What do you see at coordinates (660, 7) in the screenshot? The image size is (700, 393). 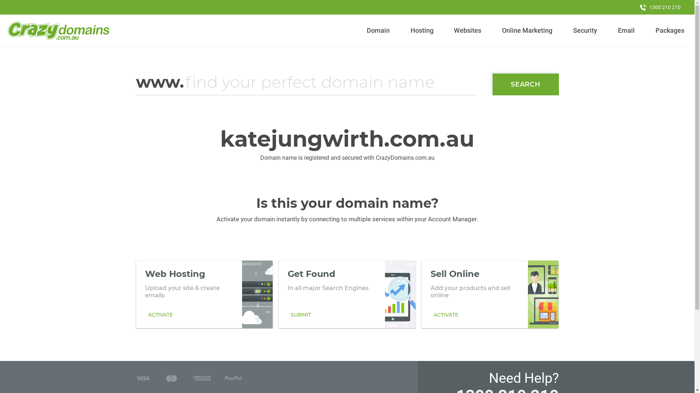 I see `1300 210 210` at bounding box center [660, 7].